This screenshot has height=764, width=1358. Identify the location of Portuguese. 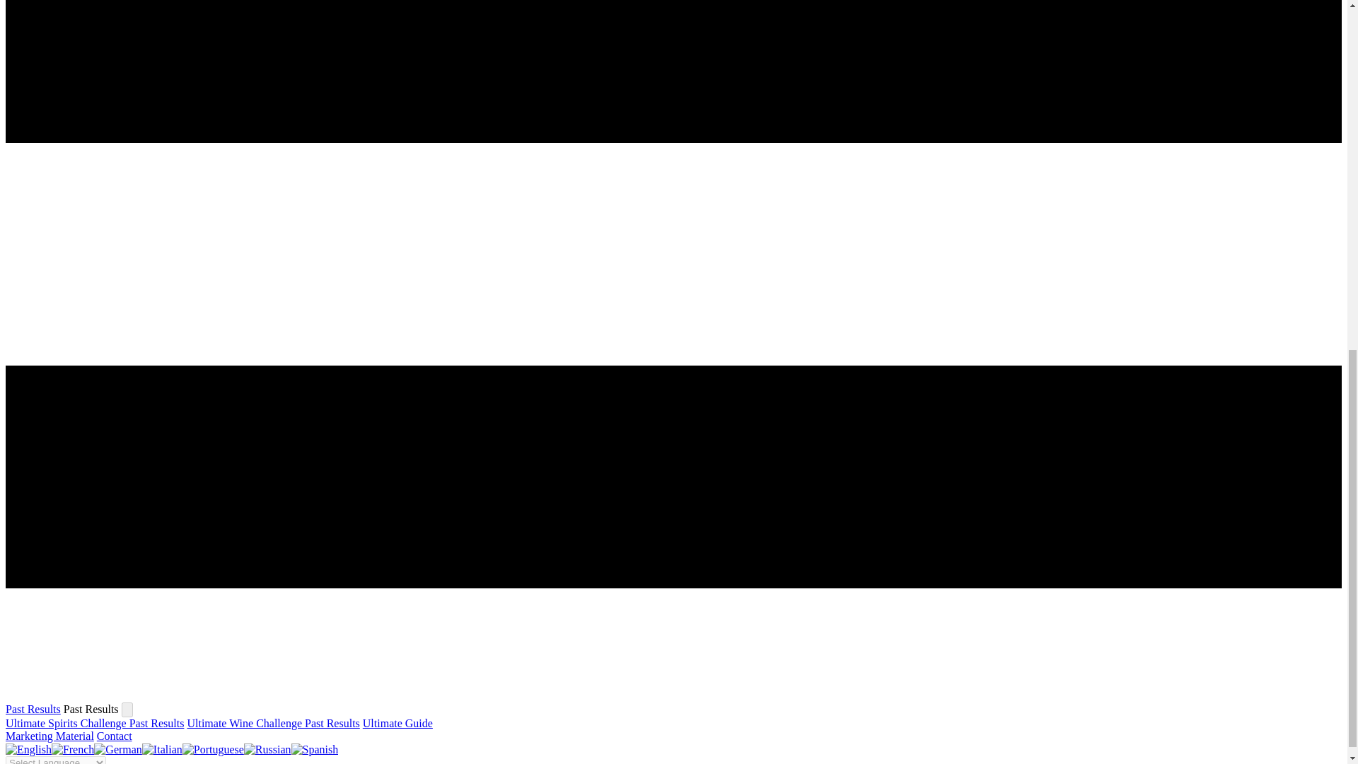
(213, 749).